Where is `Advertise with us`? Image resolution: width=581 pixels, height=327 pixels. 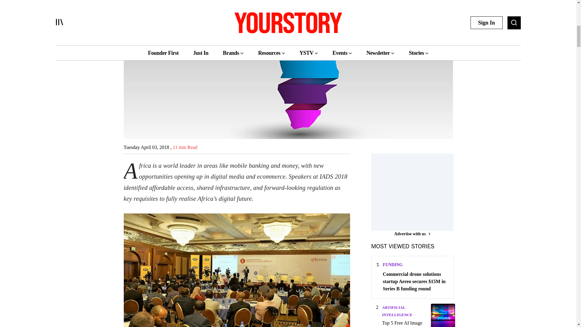
Advertise with us is located at coordinates (412, 234).